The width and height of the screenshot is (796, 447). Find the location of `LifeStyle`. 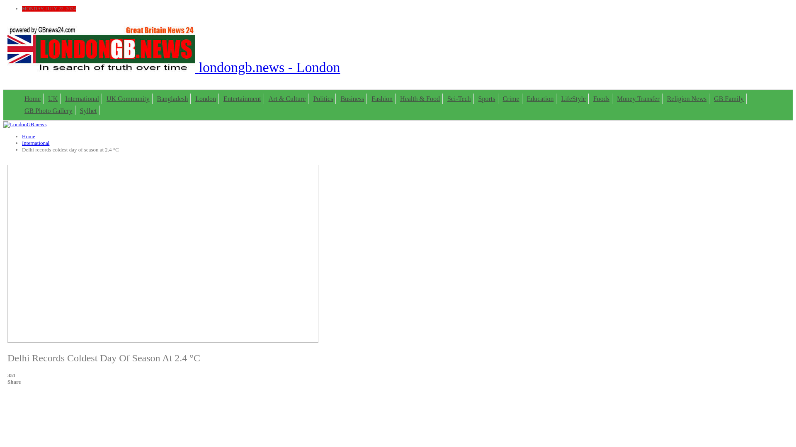

LifeStyle is located at coordinates (573, 99).